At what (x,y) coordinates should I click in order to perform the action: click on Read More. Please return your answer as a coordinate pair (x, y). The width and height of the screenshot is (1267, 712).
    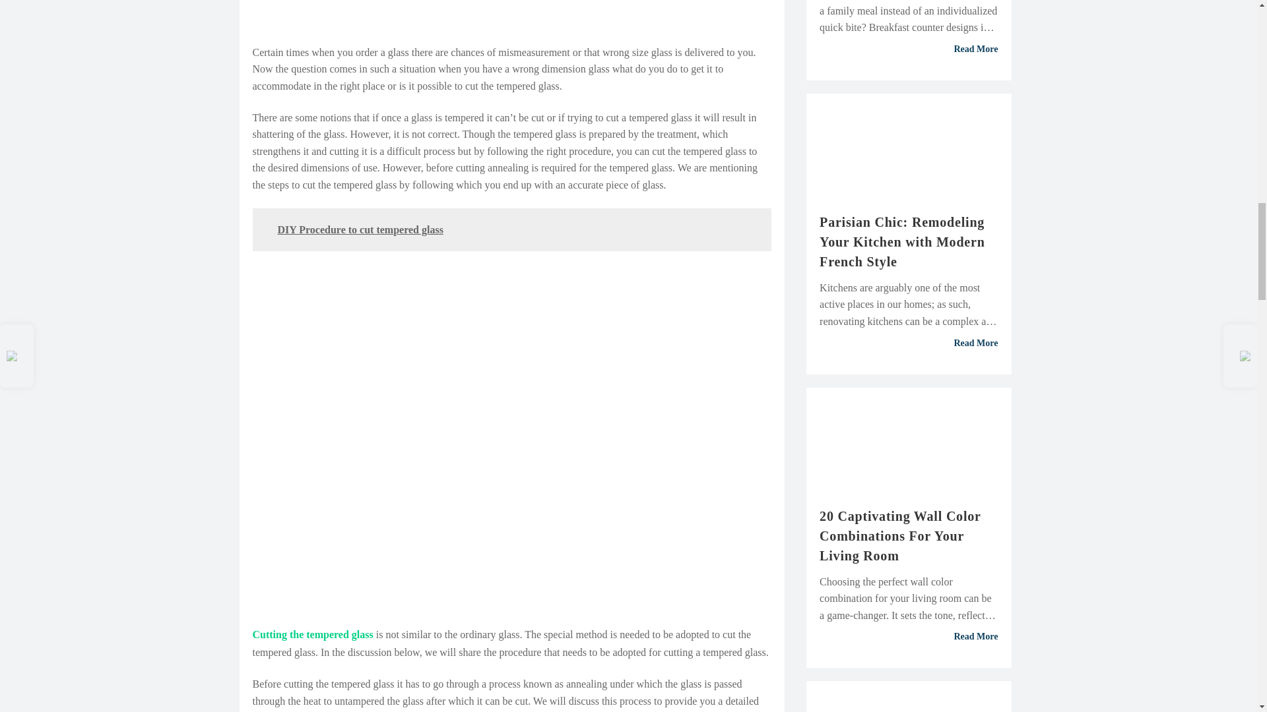
    Looking at the image, I should click on (909, 49).